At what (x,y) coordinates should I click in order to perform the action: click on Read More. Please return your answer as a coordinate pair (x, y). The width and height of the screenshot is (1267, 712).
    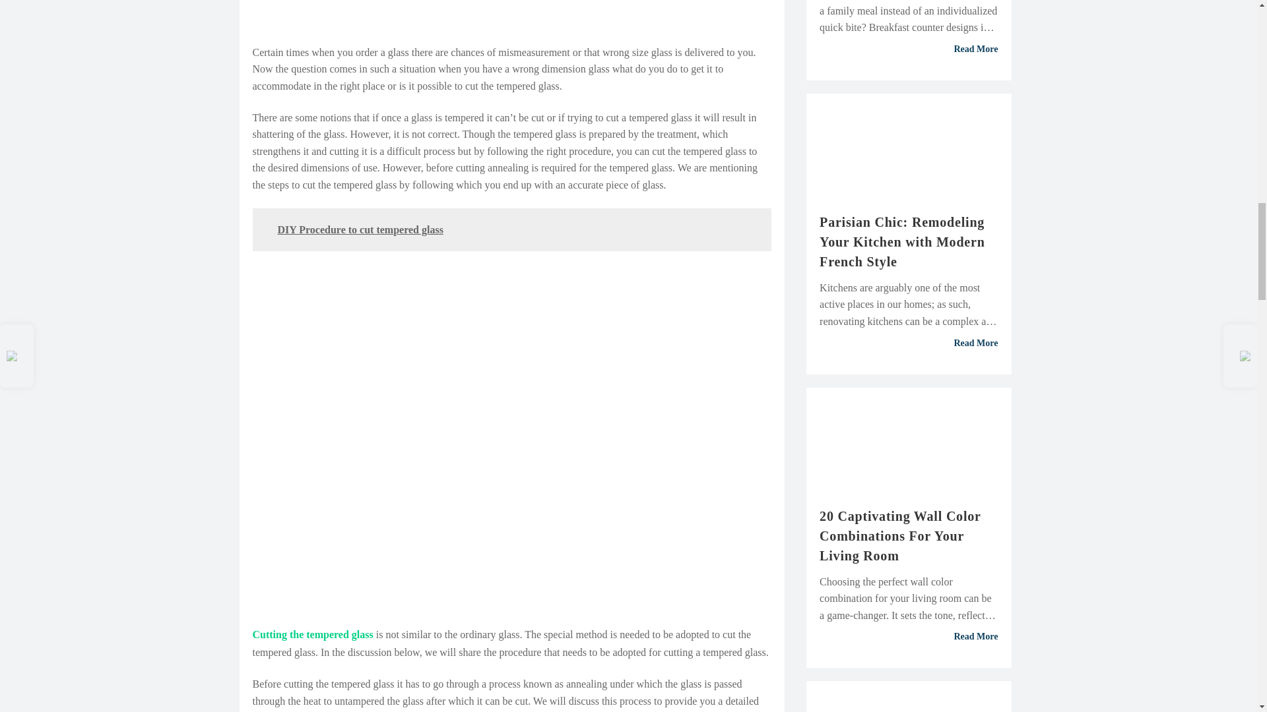
    Looking at the image, I should click on (909, 49).